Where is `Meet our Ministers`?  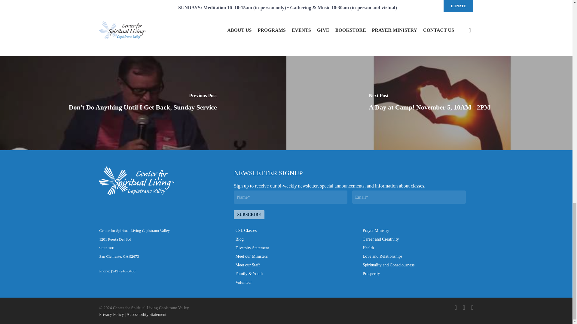
Meet our Ministers is located at coordinates (251, 256).